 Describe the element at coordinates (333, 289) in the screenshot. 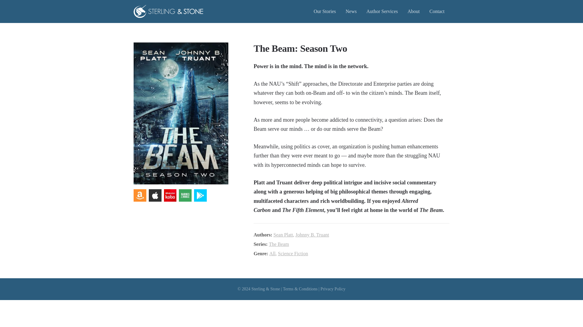

I see `Privacy Policy` at that location.